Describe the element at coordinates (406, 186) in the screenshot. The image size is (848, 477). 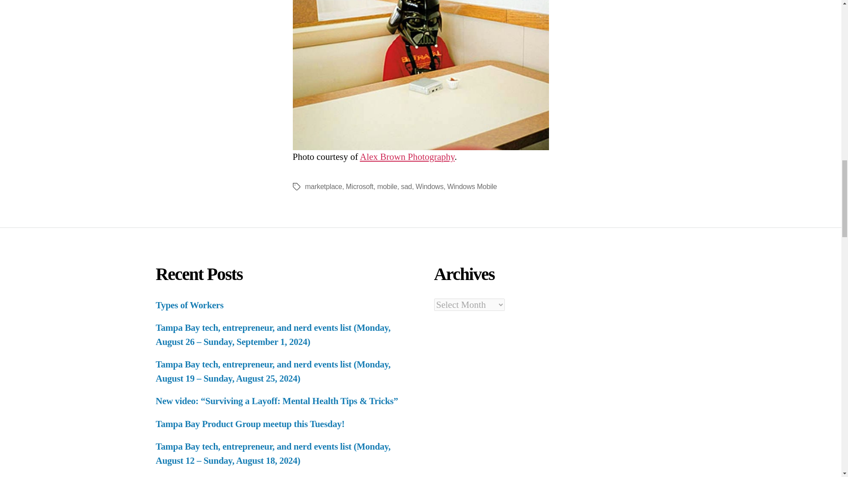
I see `sad` at that location.